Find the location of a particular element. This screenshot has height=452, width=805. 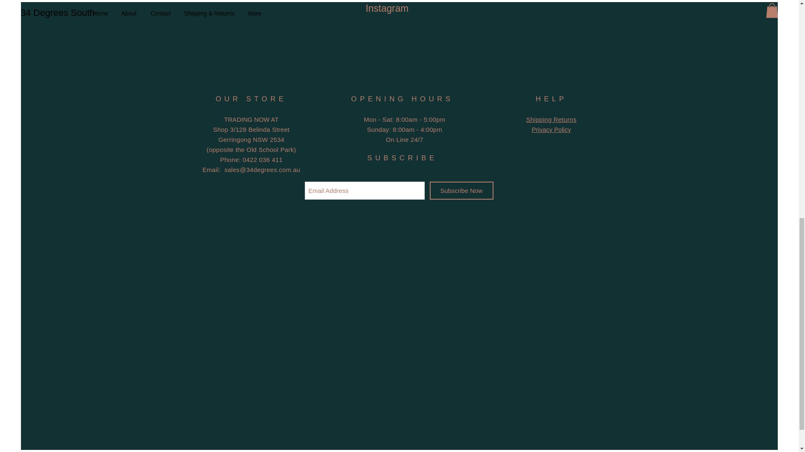

Shipping Returns is located at coordinates (461, 191).